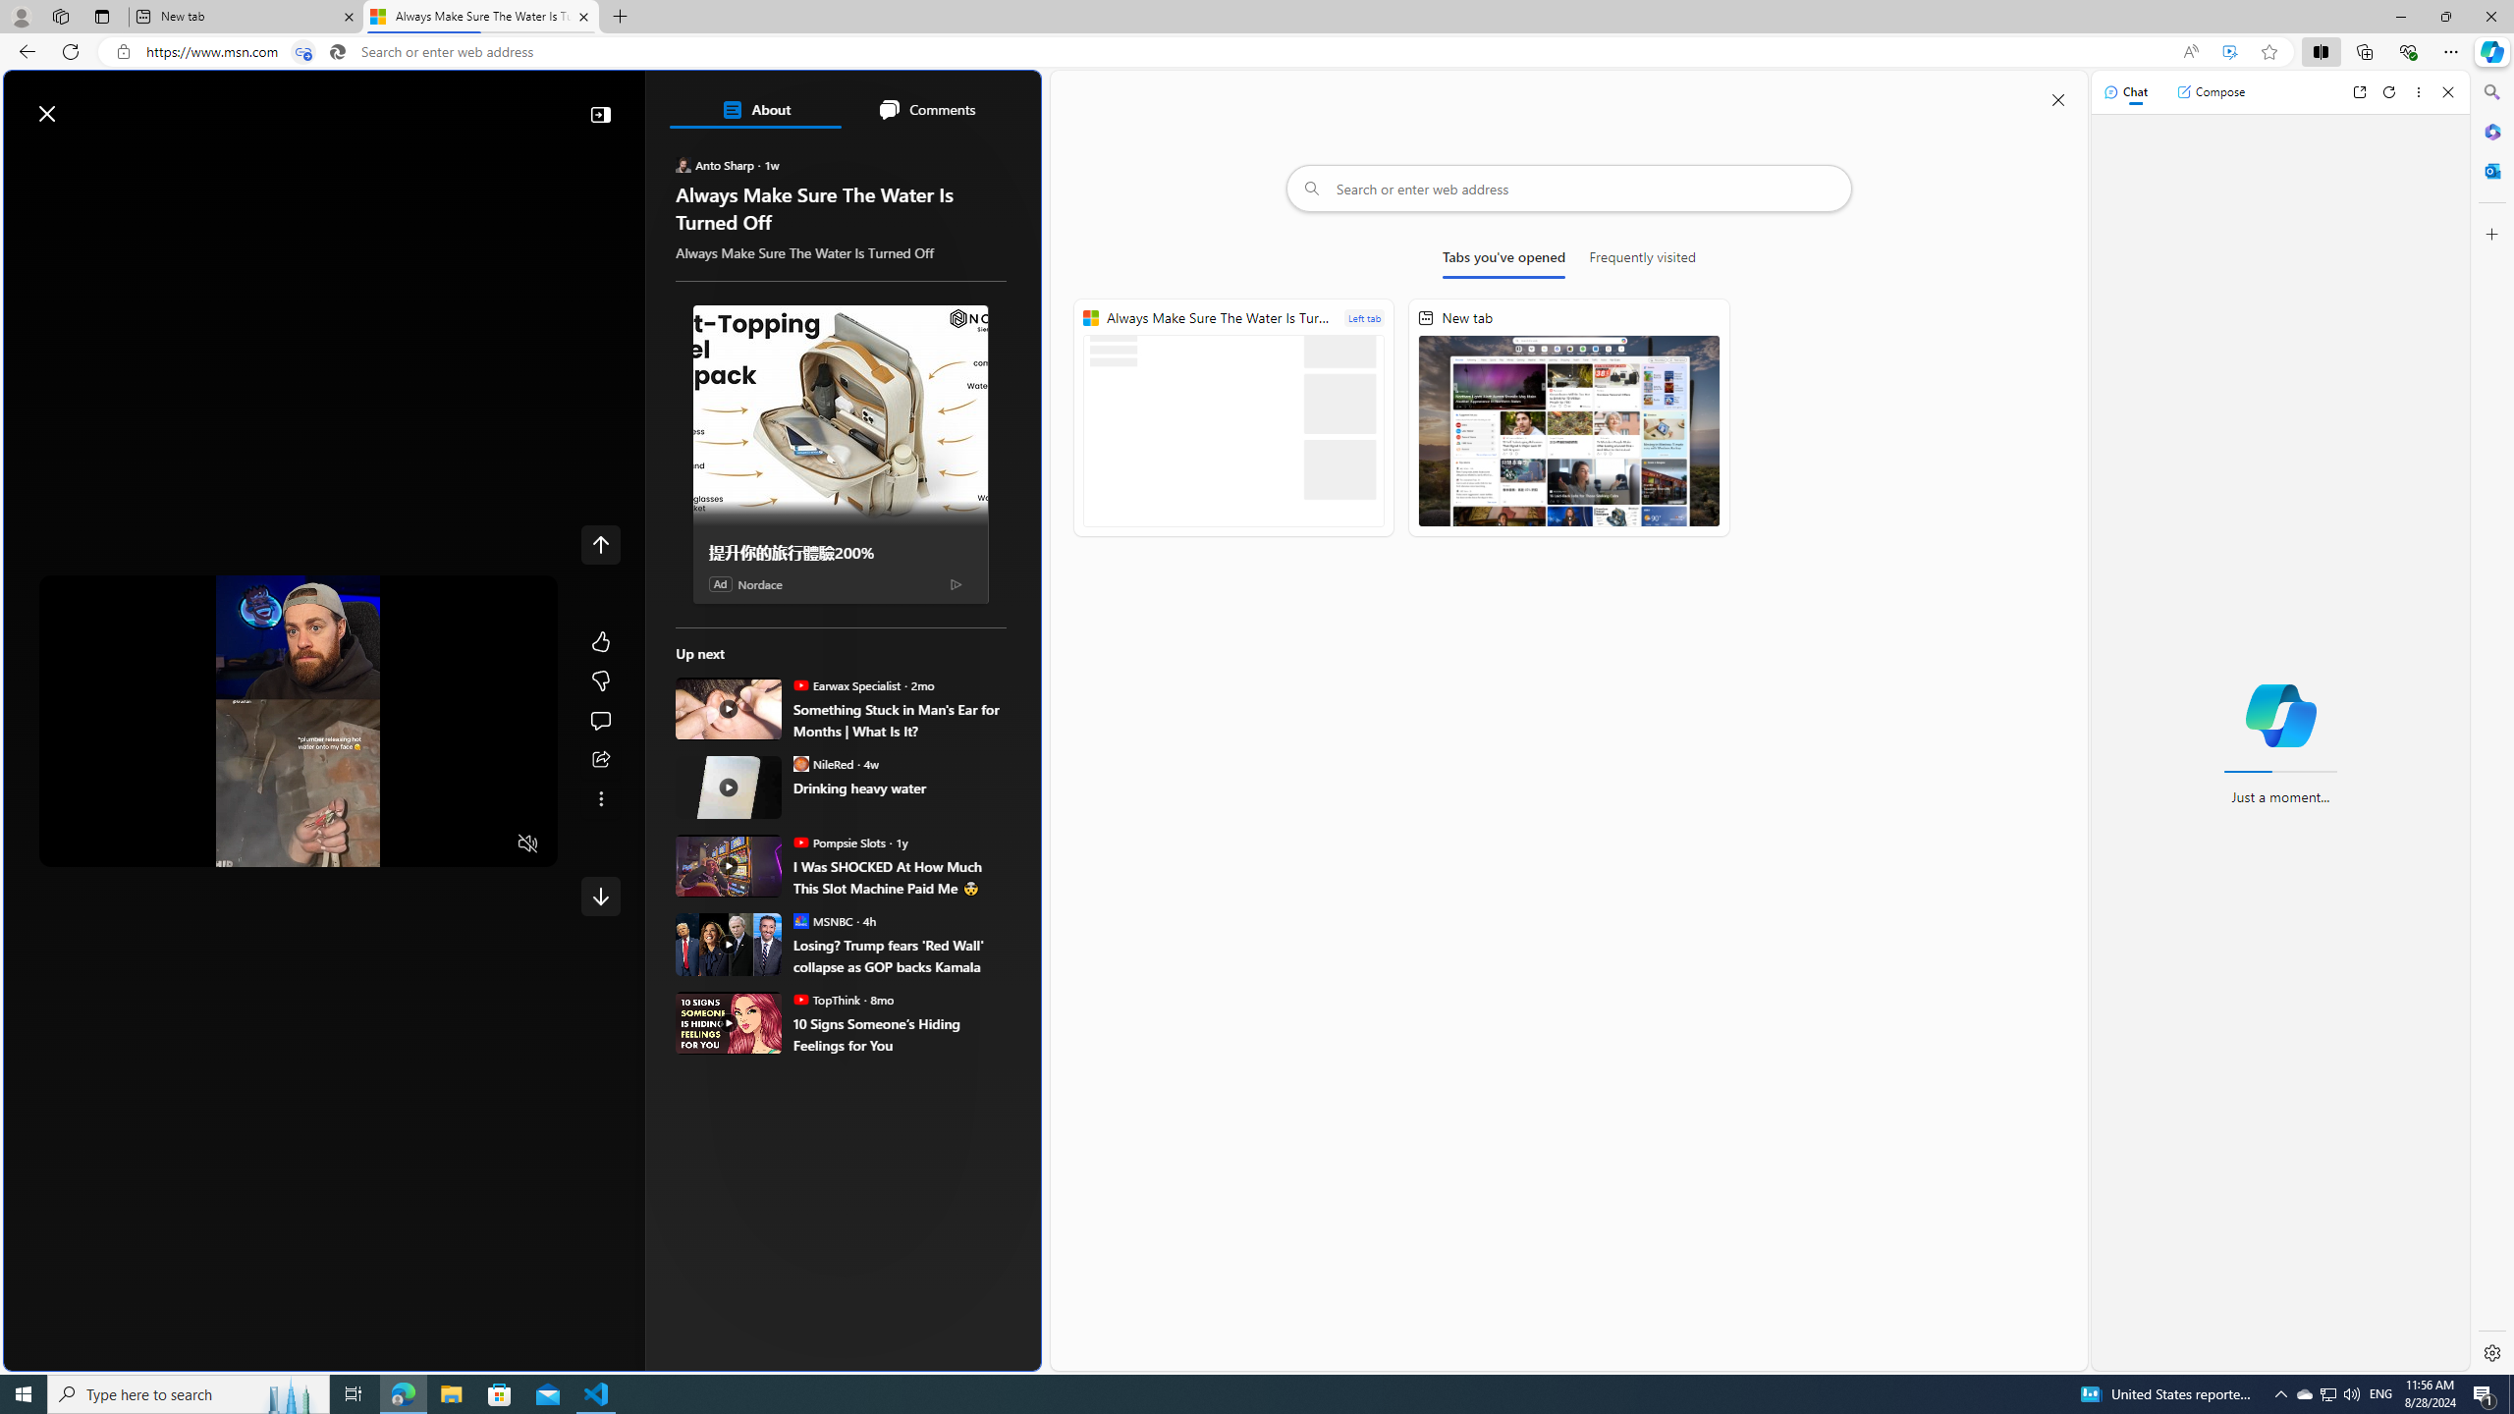 The image size is (2514, 1414). Describe the element at coordinates (2126, 91) in the screenshot. I see `Chat` at that location.